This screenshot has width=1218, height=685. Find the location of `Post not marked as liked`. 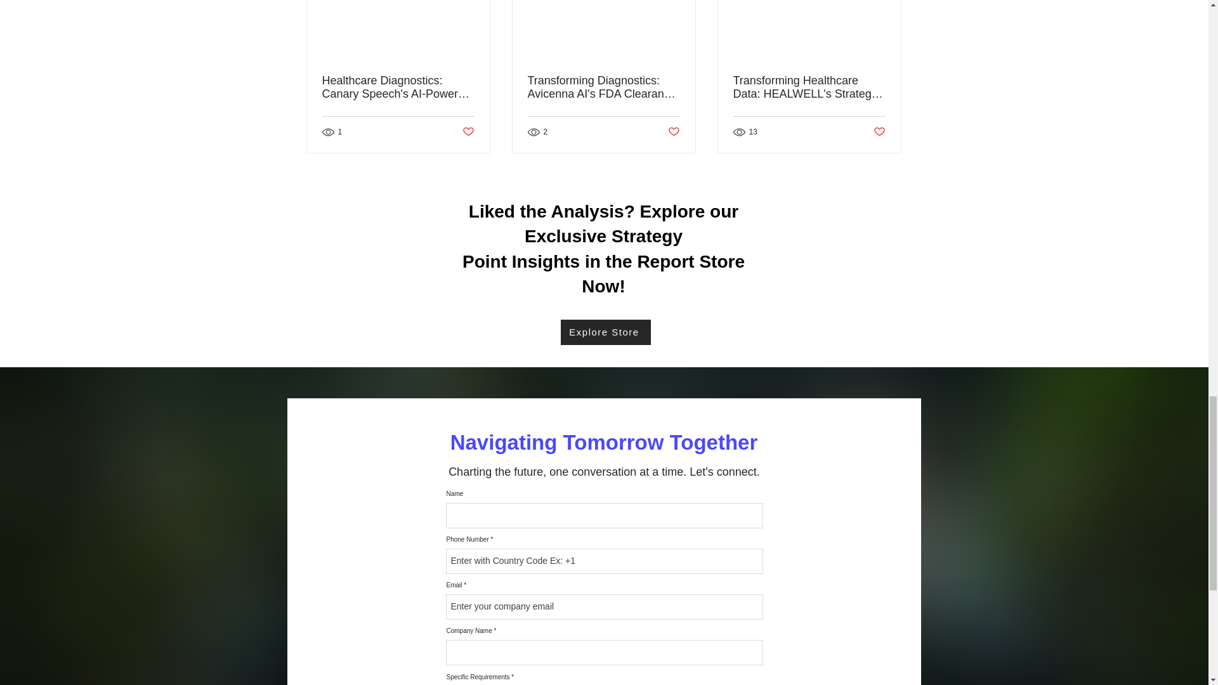

Post not marked as liked is located at coordinates (467, 132).